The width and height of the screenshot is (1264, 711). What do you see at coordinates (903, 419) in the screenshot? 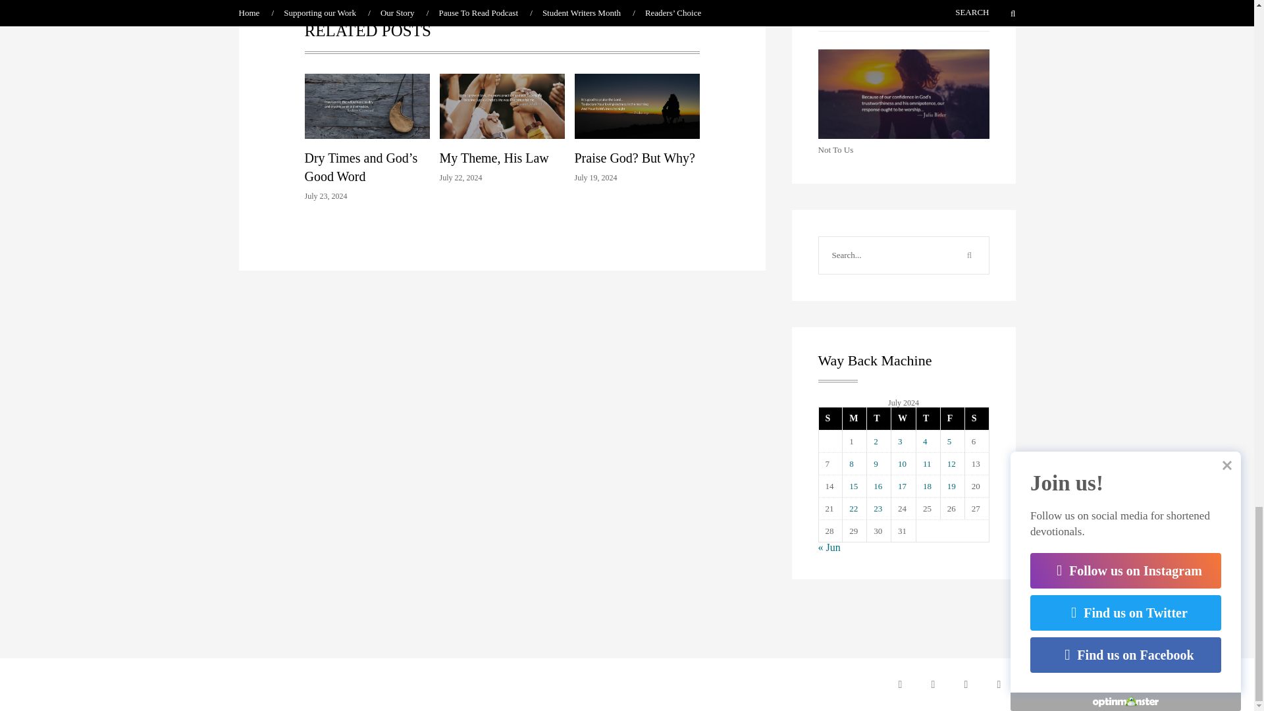
I see `Wednesday` at bounding box center [903, 419].